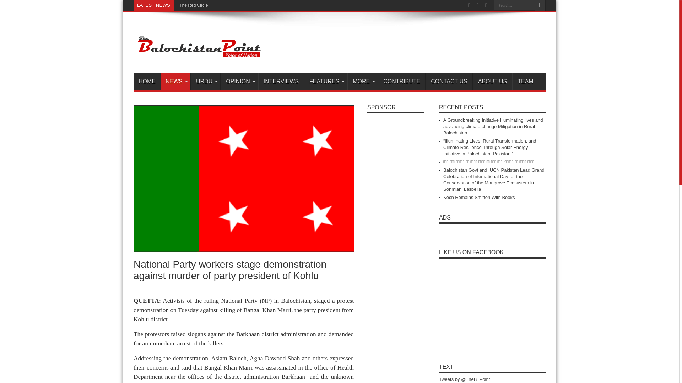 This screenshot has width=682, height=383. Describe the element at coordinates (147, 82) in the screenshot. I see `HOME` at that location.